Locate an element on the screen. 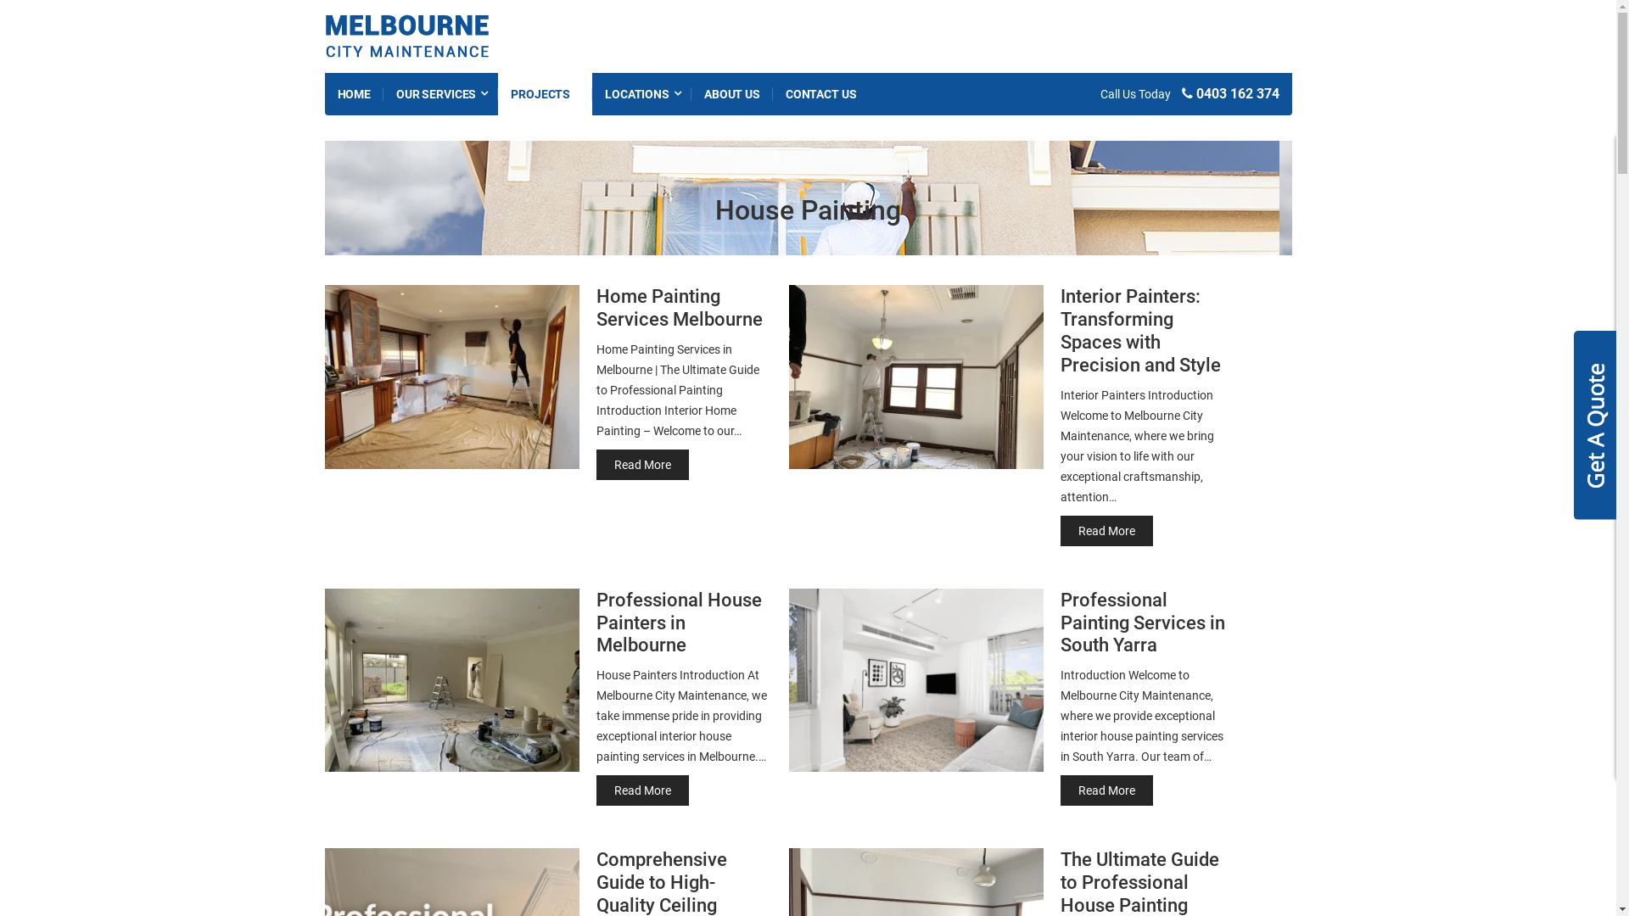  Professional Painting Services in South Yarra is located at coordinates (1143, 623).